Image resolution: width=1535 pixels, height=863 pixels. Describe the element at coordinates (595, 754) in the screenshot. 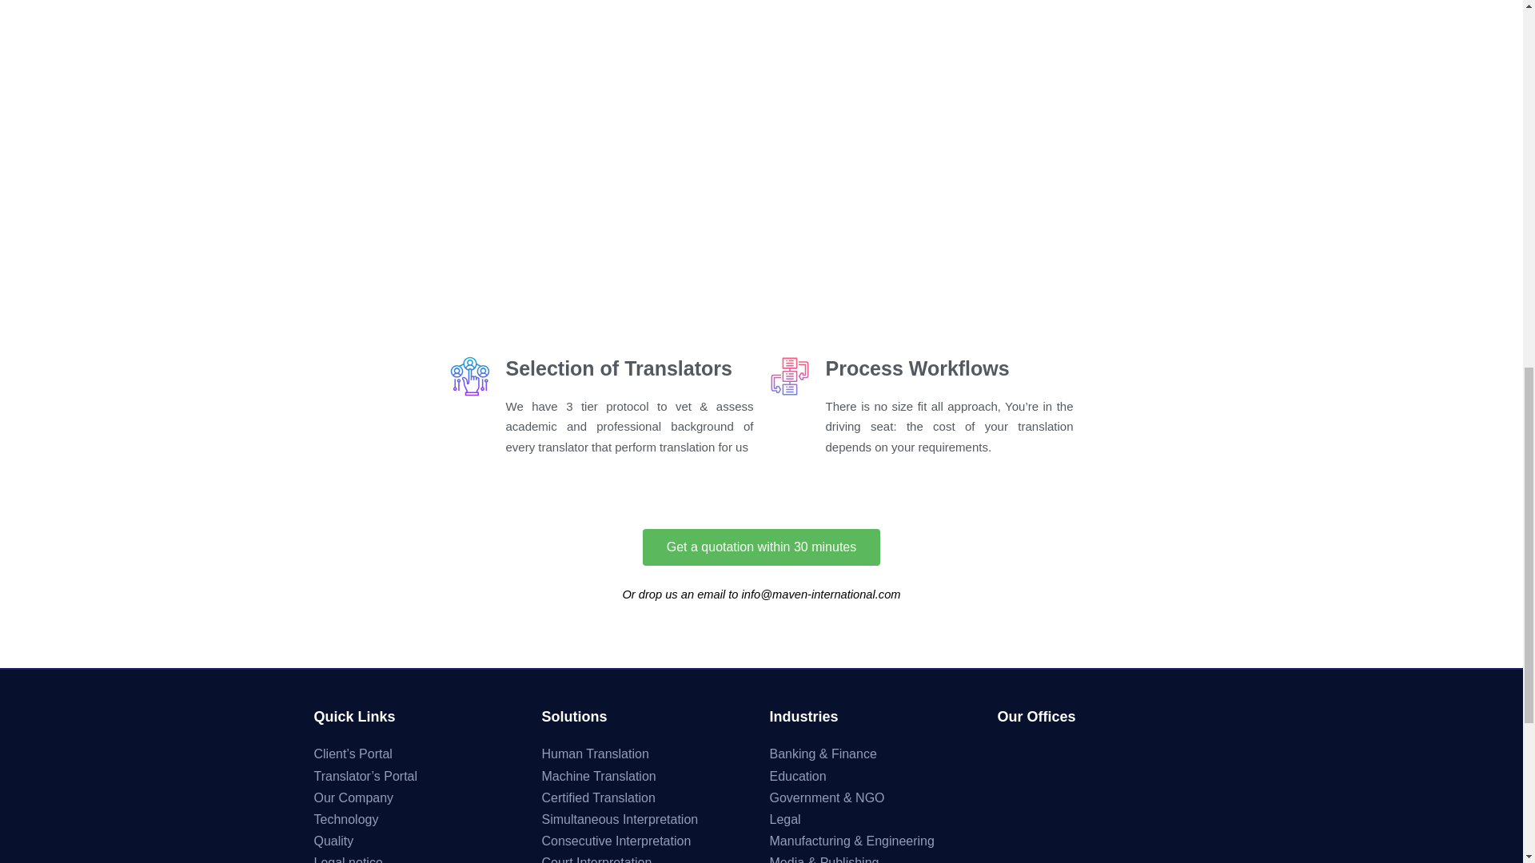

I see `Human Translation` at that location.